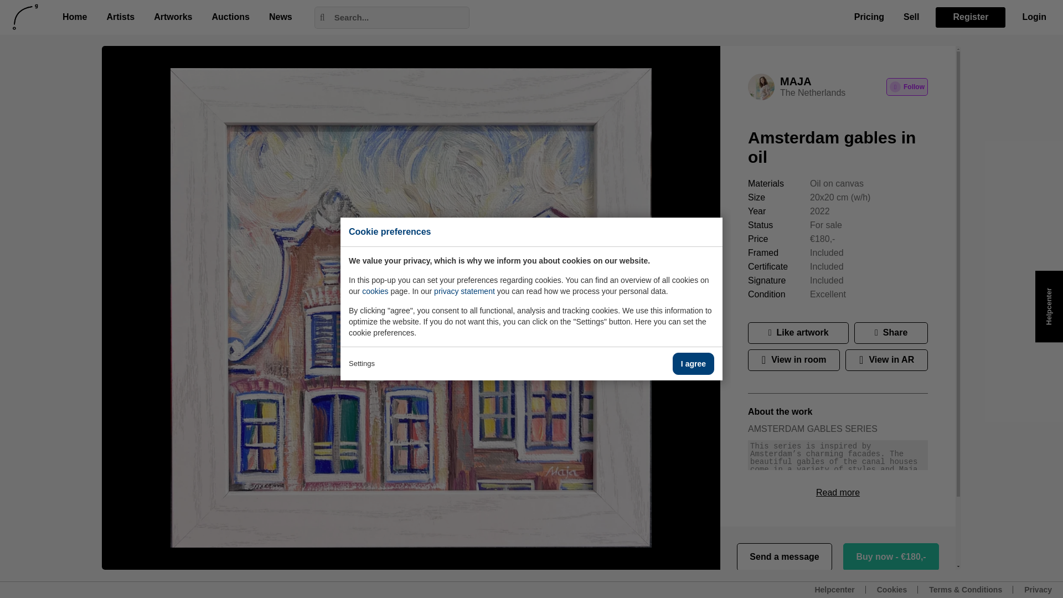  I want to click on Artists, so click(121, 17).